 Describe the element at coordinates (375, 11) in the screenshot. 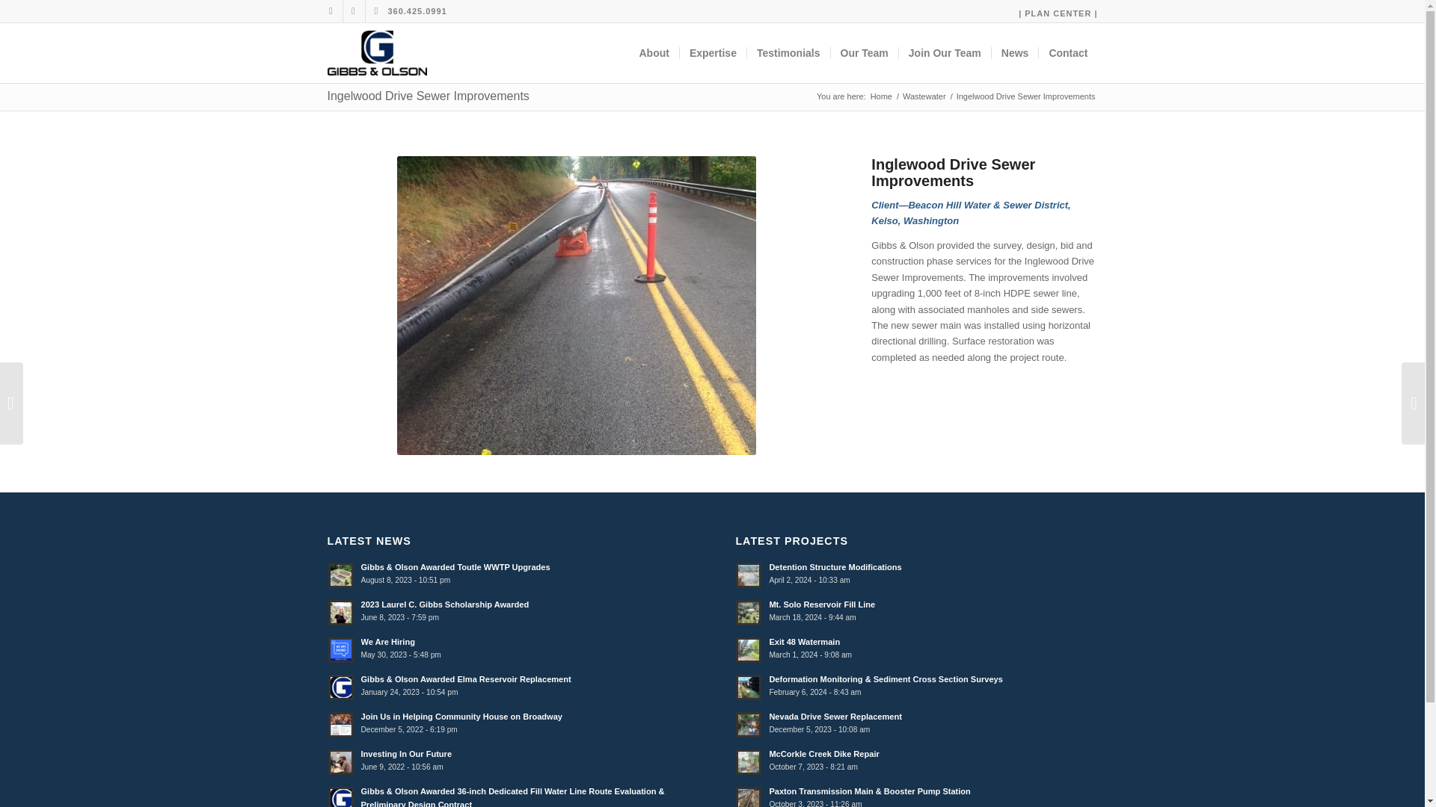

I see `Mail` at that location.